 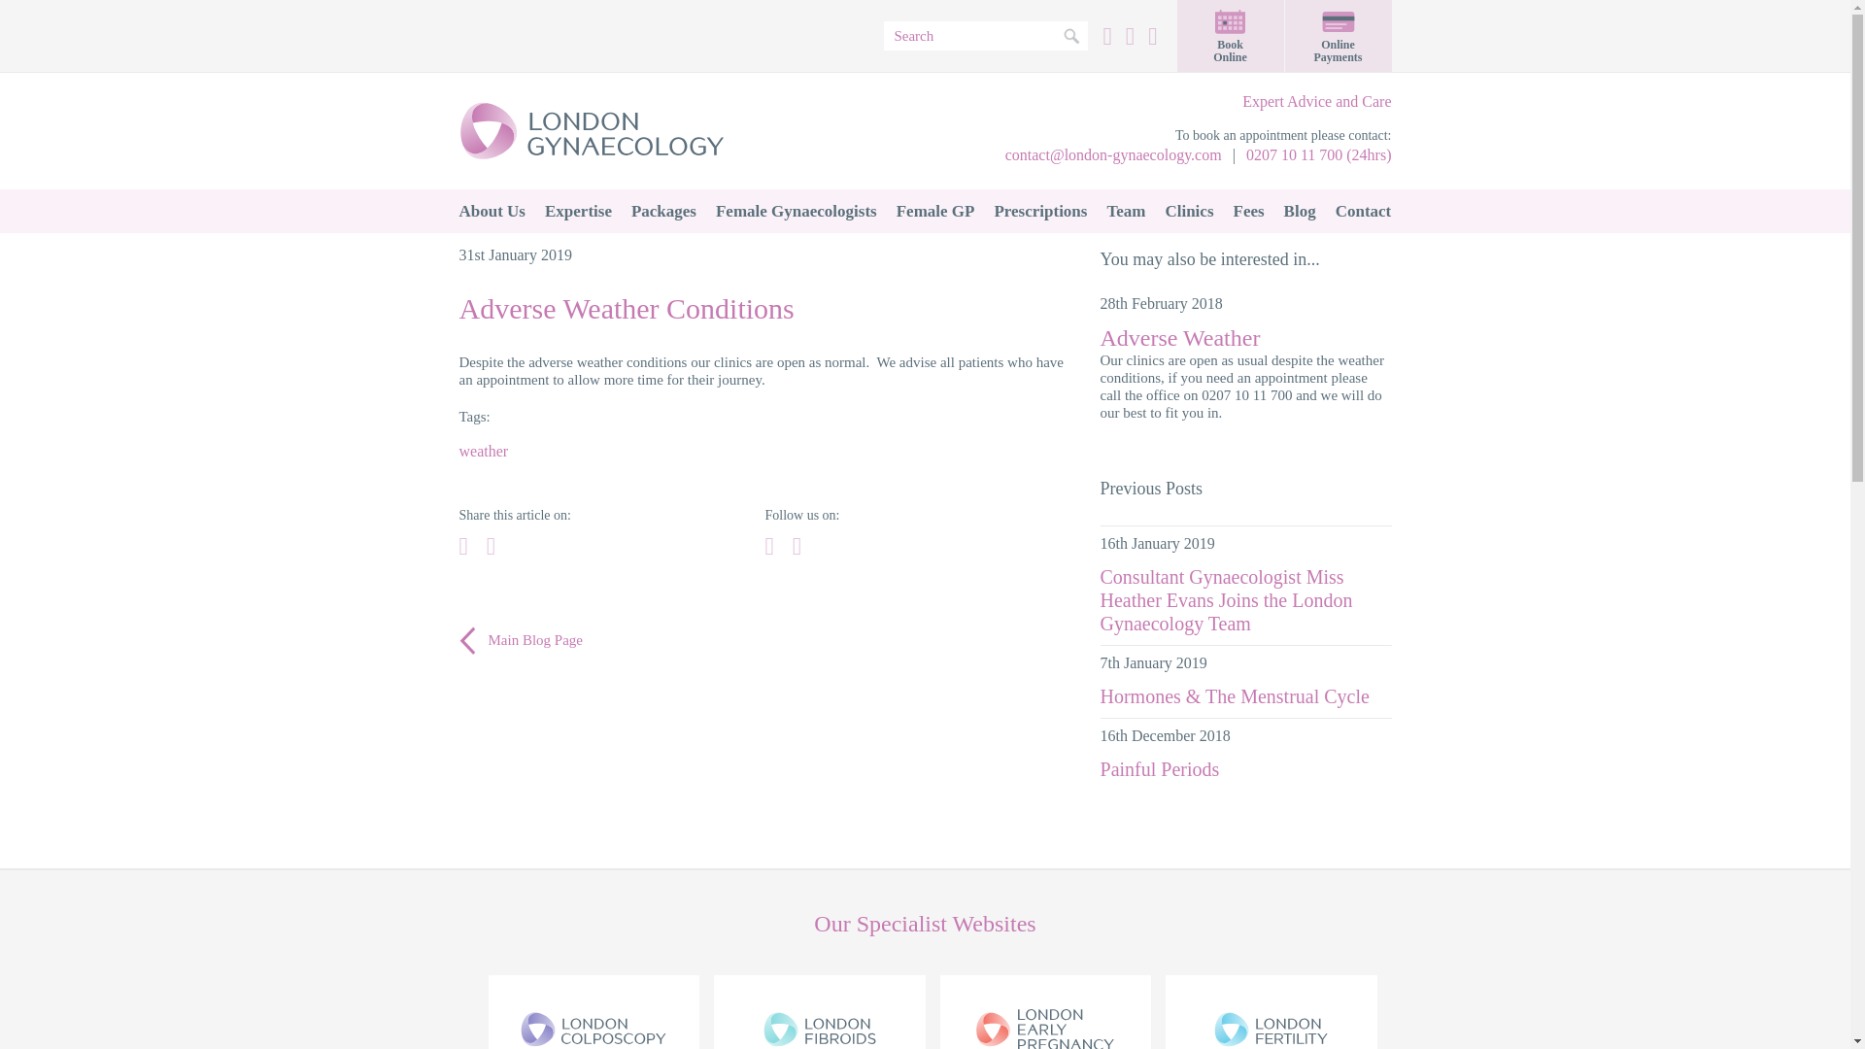 I want to click on About Us, so click(x=492, y=211).